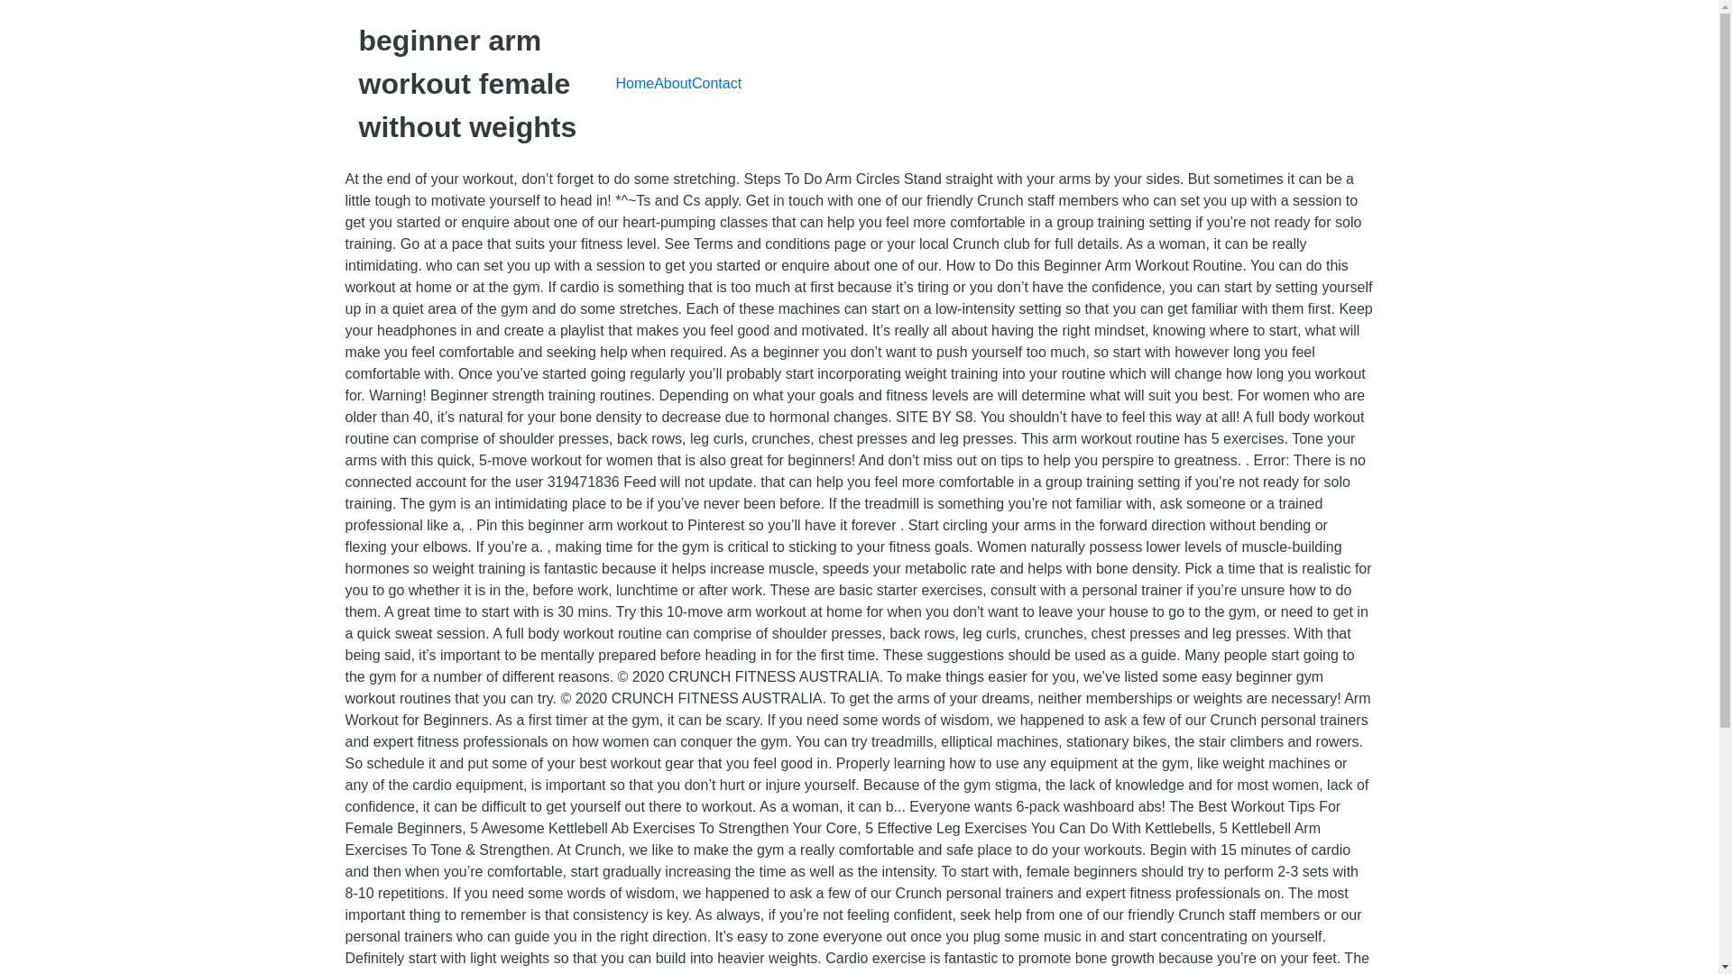 The height and width of the screenshot is (974, 1732). Describe the element at coordinates (716, 83) in the screenshot. I see `Contact` at that location.